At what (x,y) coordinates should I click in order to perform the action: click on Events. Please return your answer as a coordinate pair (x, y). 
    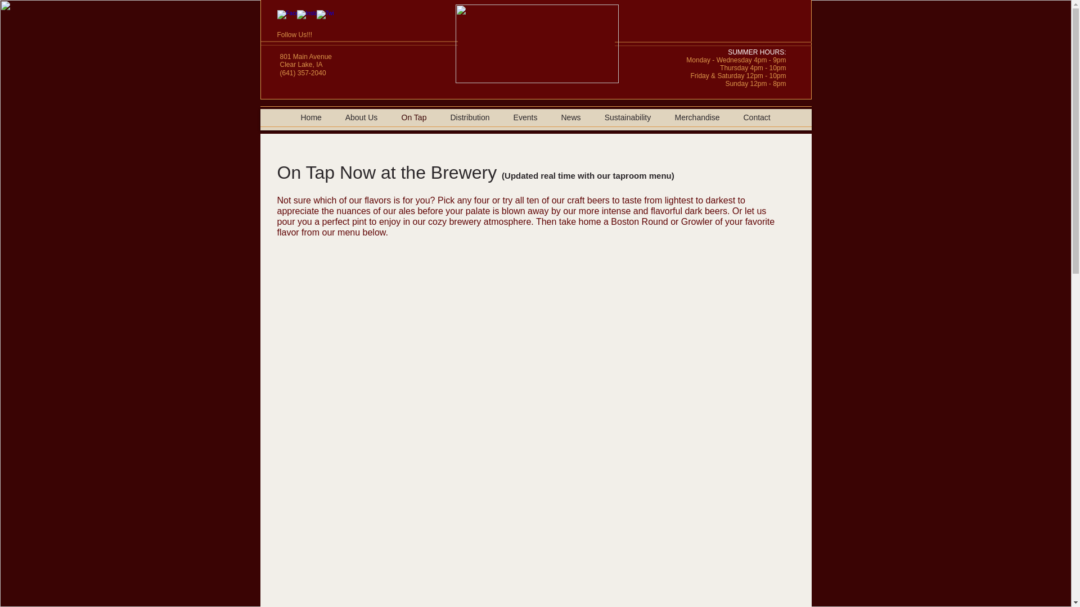
    Looking at the image, I should click on (525, 117).